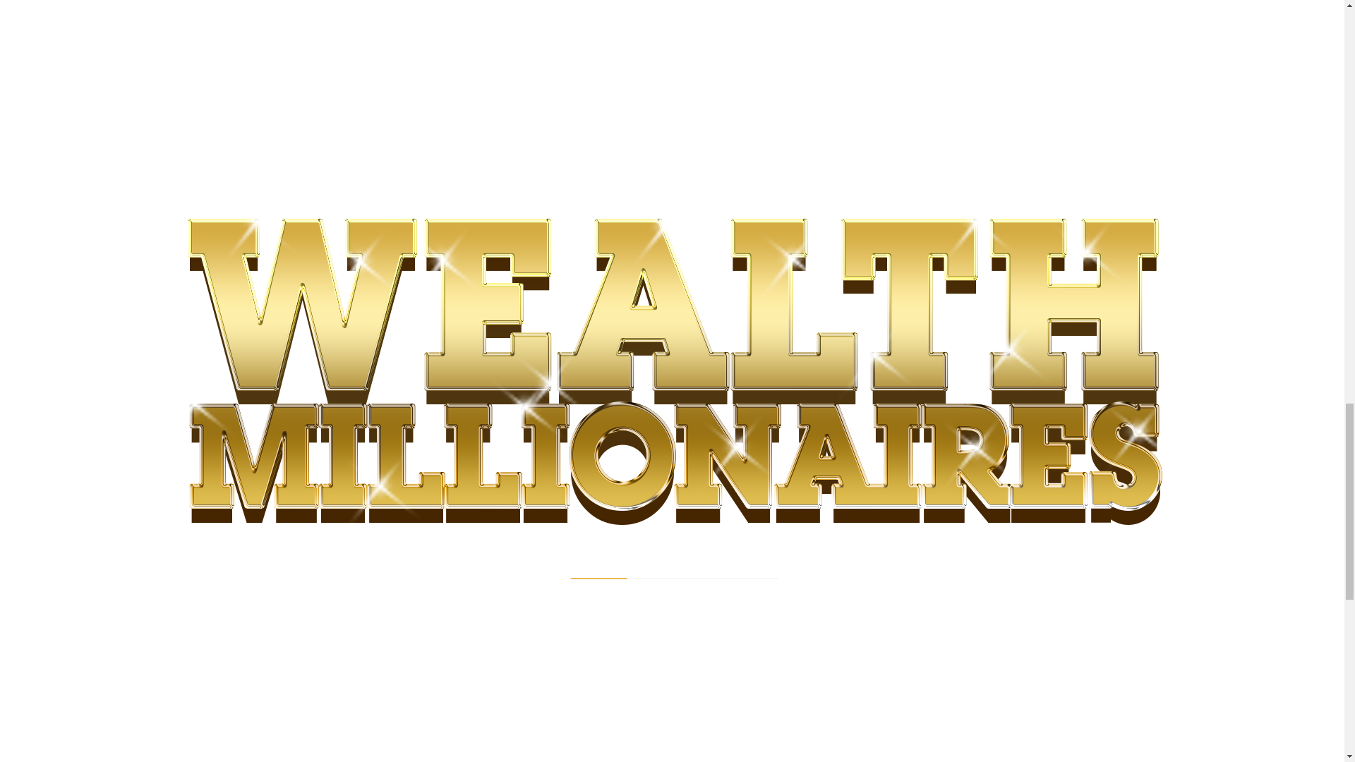 This screenshot has width=1355, height=762. What do you see at coordinates (569, 548) in the screenshot?
I see `2 years ago` at bounding box center [569, 548].